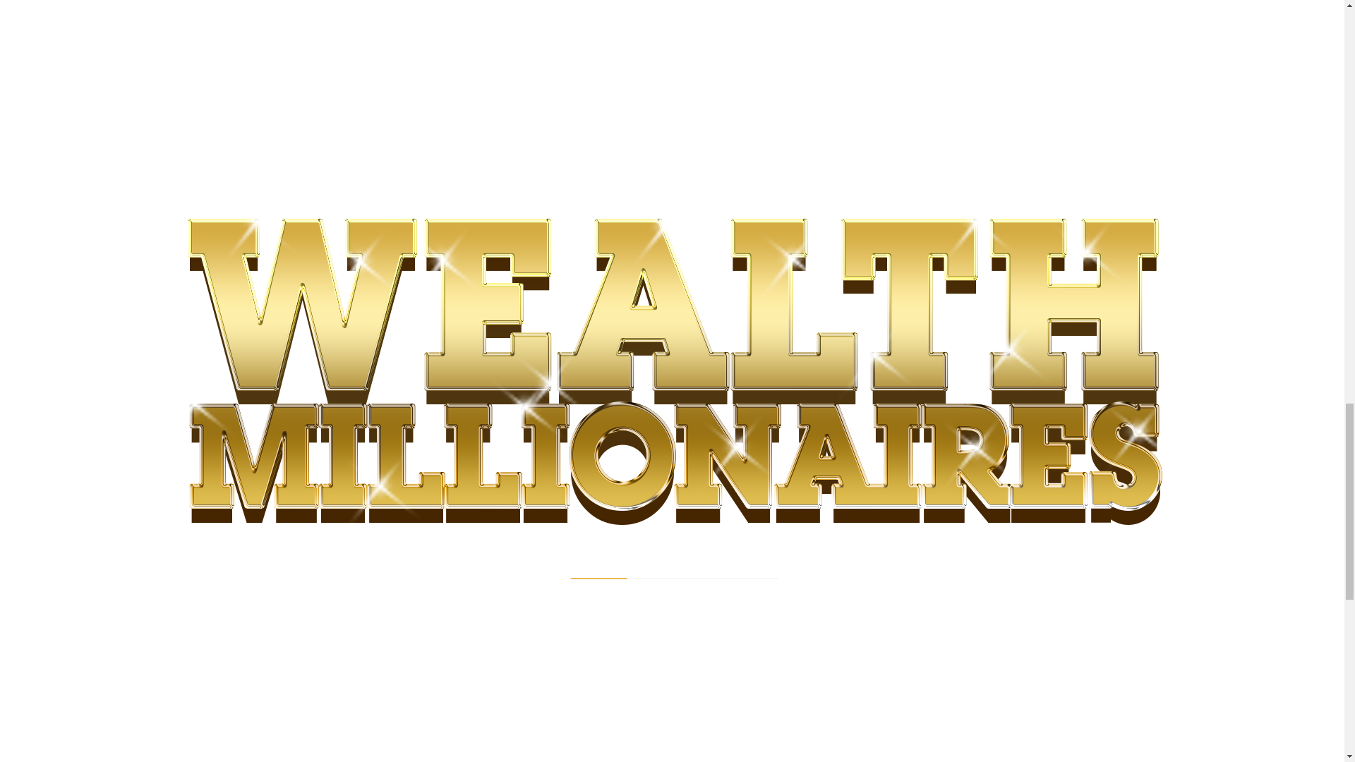 This screenshot has width=1355, height=762. What do you see at coordinates (569, 548) in the screenshot?
I see `2 years ago` at bounding box center [569, 548].